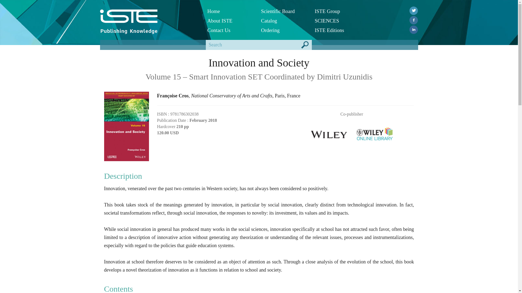  I want to click on ISTE Editions, so click(337, 30).